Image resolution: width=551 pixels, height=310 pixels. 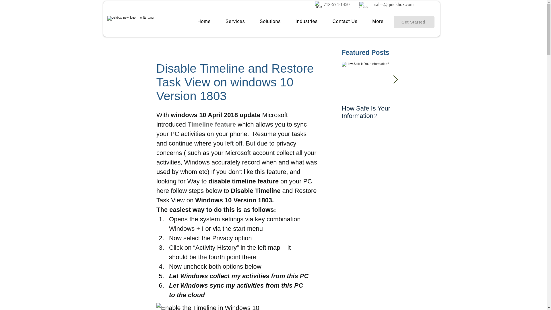 I want to click on Solutions, so click(x=270, y=21).